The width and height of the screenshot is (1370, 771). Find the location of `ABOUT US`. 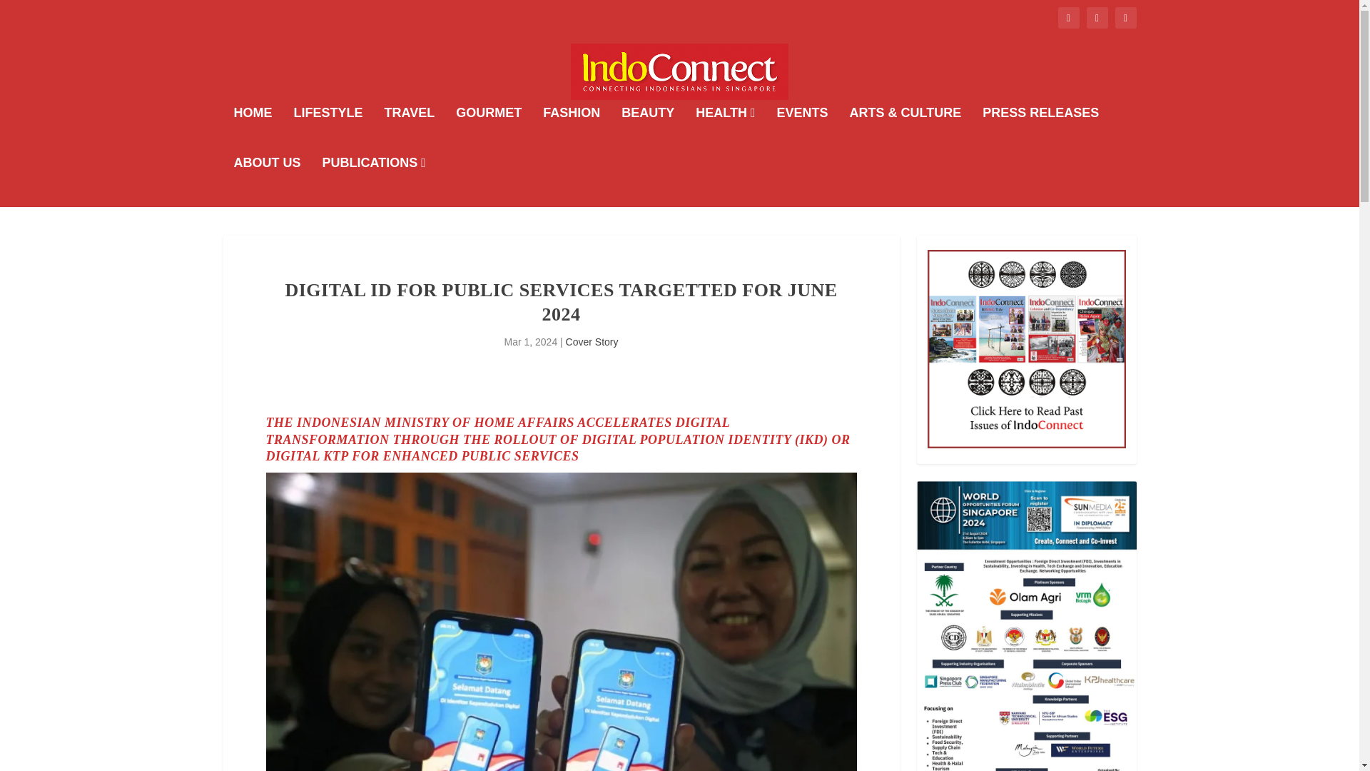

ABOUT US is located at coordinates (268, 182).